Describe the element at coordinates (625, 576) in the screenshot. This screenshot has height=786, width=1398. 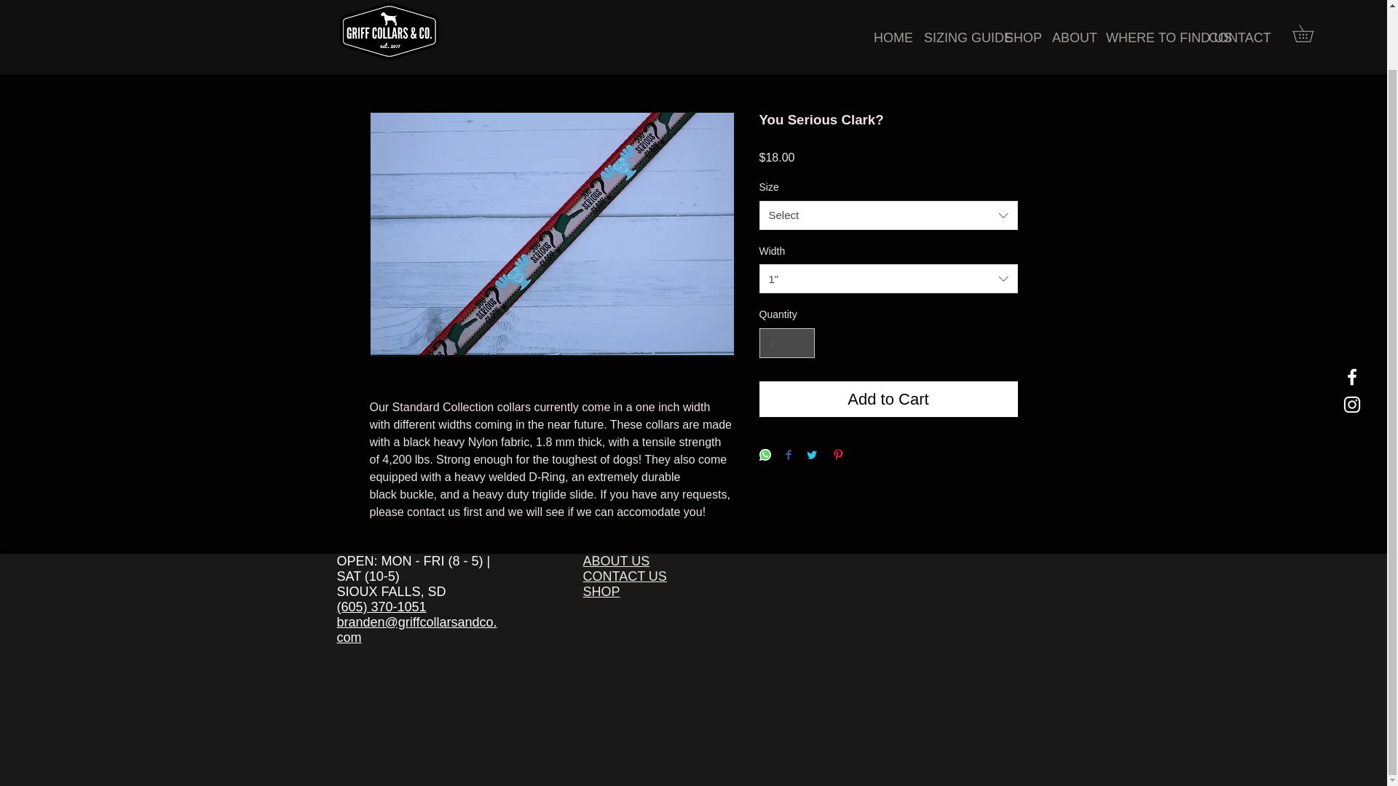
I see `CONTACT US` at that location.